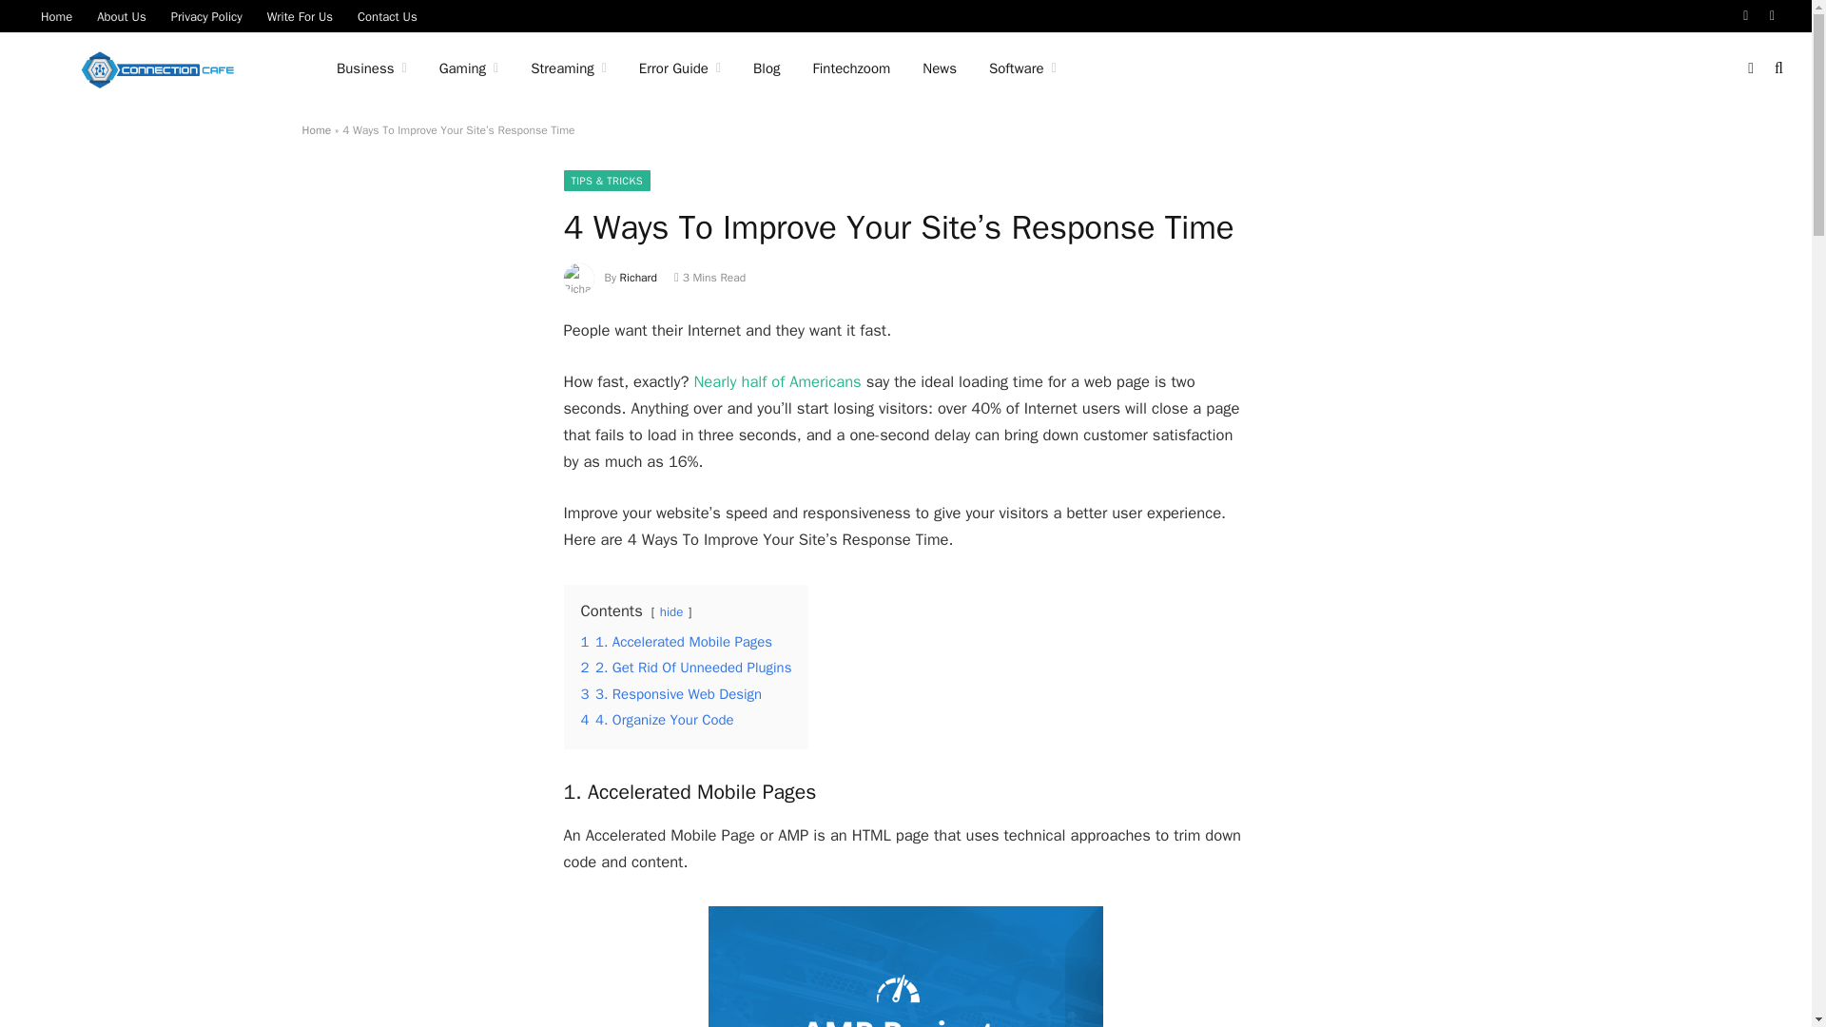 This screenshot has width=1826, height=1027. I want to click on Write For Us, so click(300, 15).